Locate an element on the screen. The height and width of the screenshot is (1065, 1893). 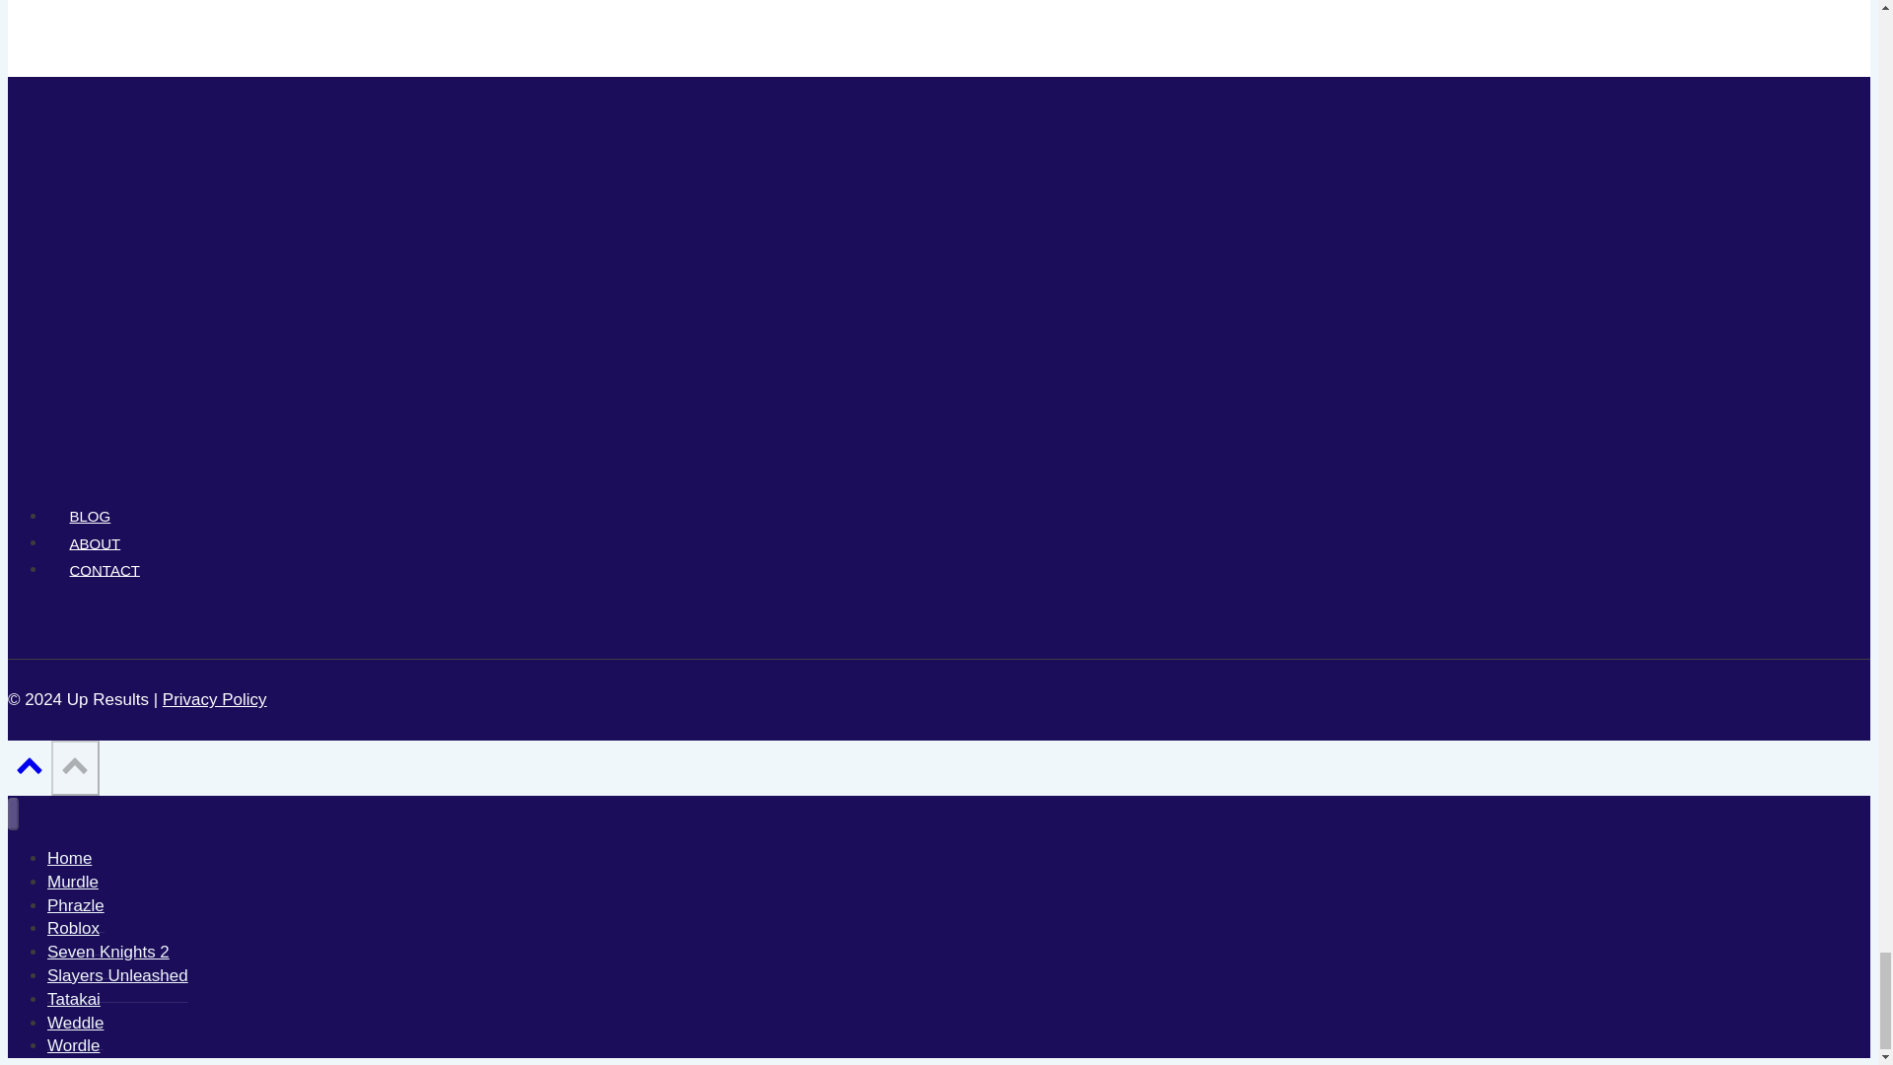
Scroll to top is located at coordinates (29, 771).